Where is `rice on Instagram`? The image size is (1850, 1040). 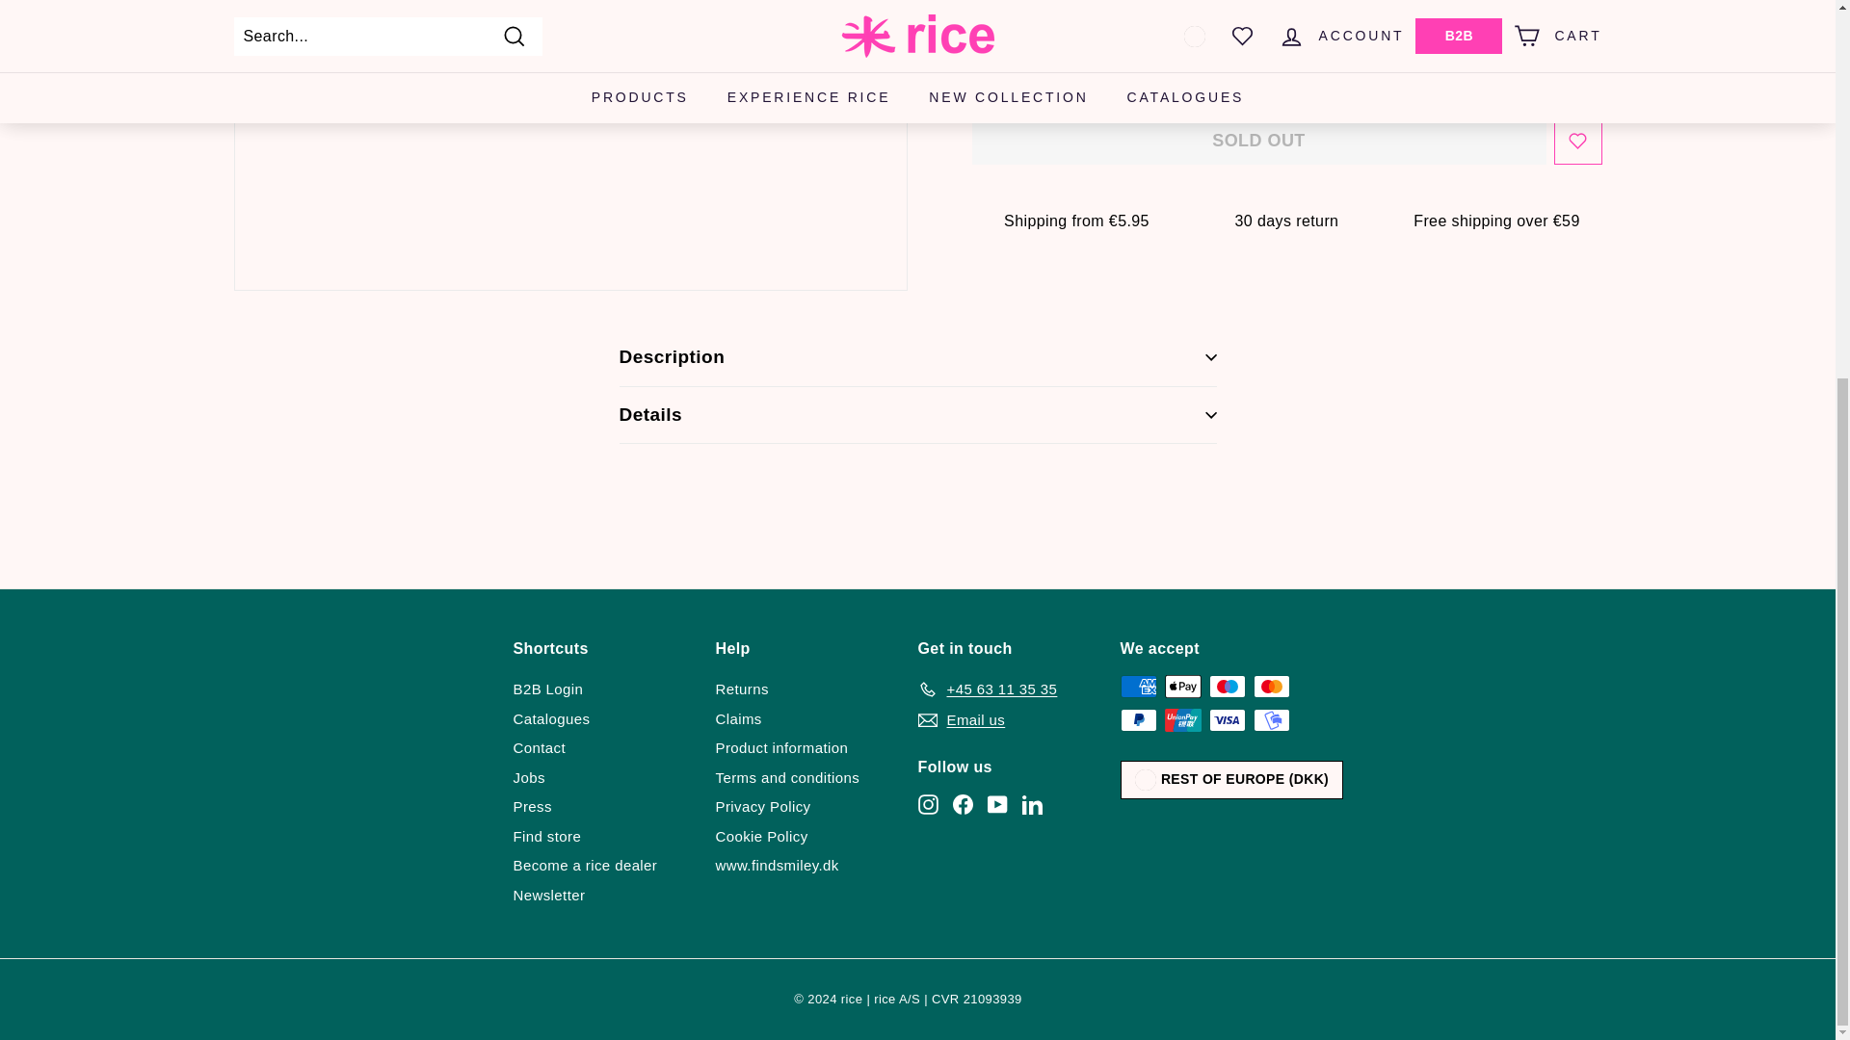
rice on Instagram is located at coordinates (927, 804).